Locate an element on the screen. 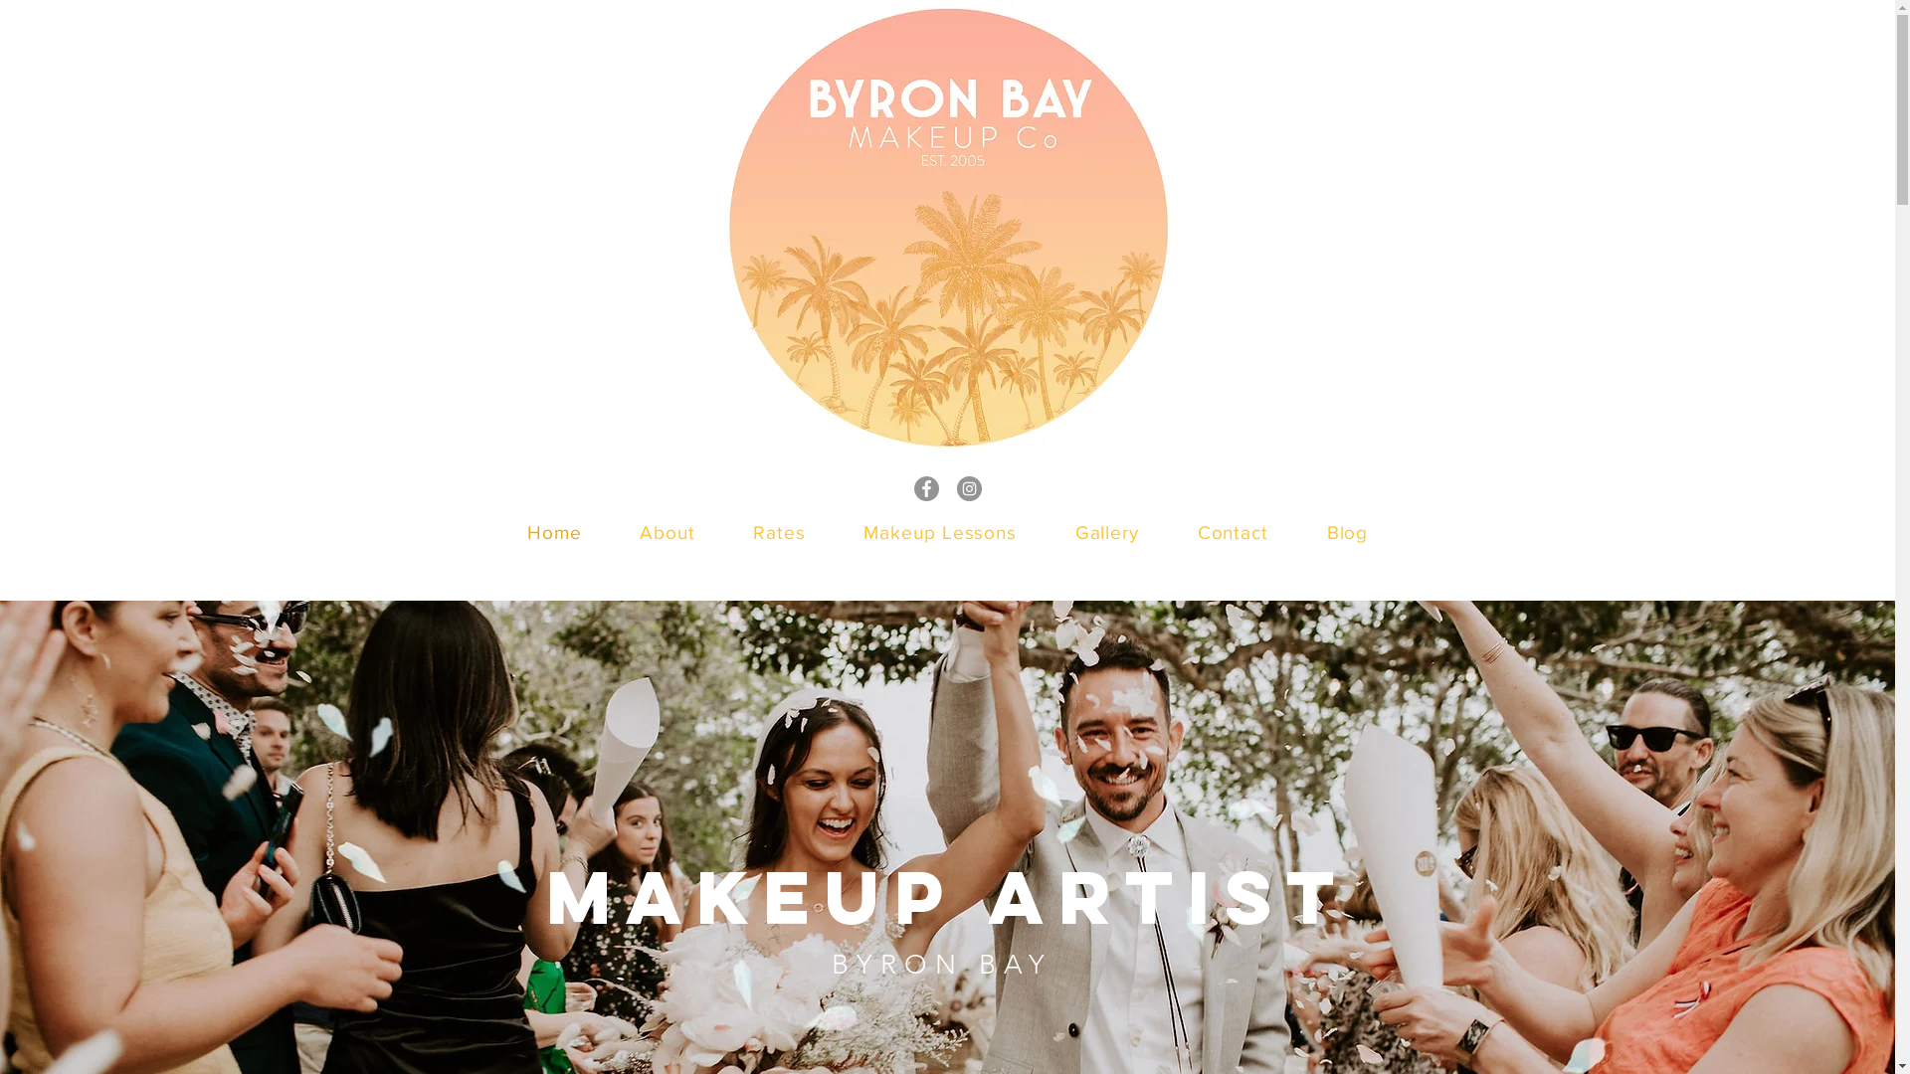 This screenshot has width=1910, height=1074. Home is located at coordinates (553, 533).